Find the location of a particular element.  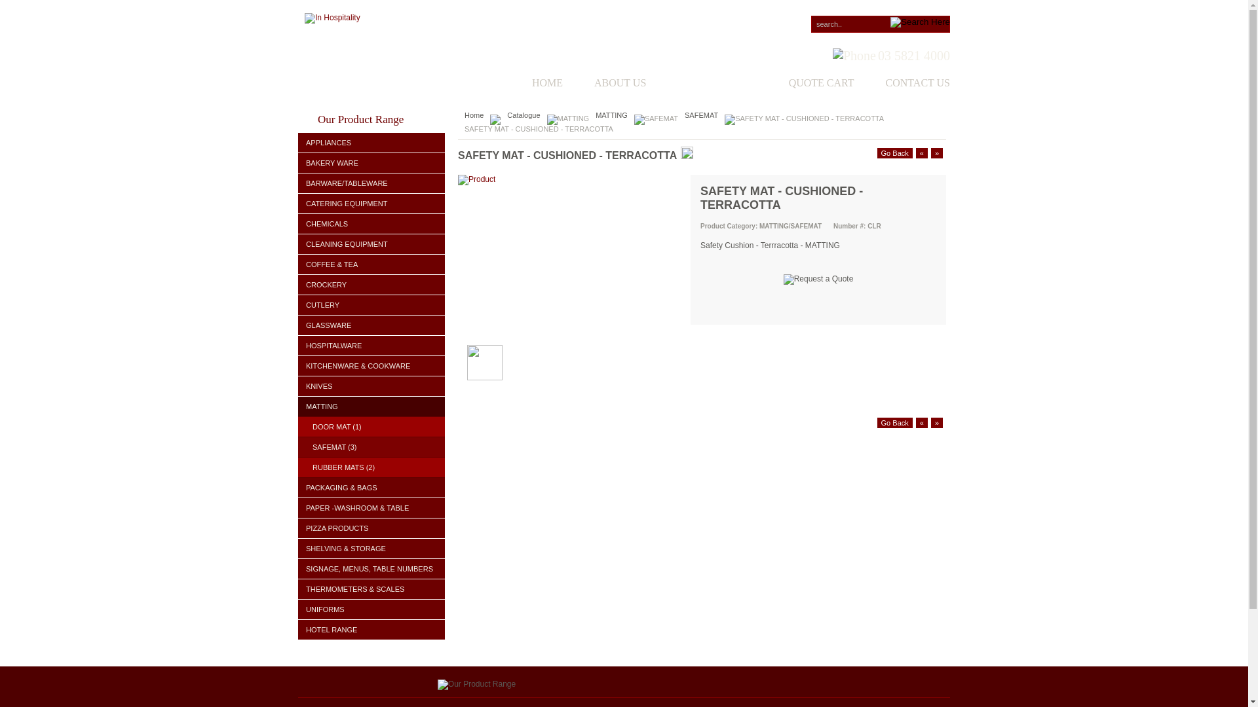

APPLIANCES is located at coordinates (372, 143).